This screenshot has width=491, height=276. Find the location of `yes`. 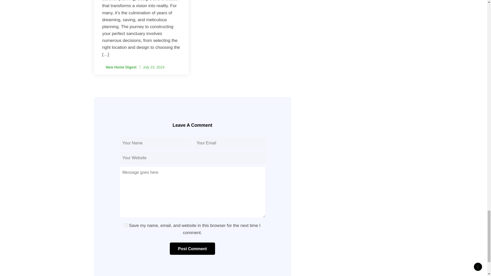

yes is located at coordinates (126, 225).